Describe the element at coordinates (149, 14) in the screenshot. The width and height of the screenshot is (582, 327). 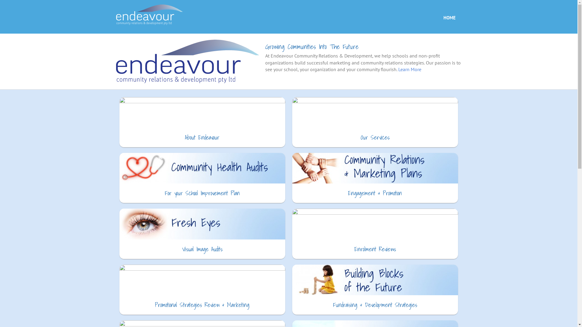
I see `Endeavour Community Relations` at that location.